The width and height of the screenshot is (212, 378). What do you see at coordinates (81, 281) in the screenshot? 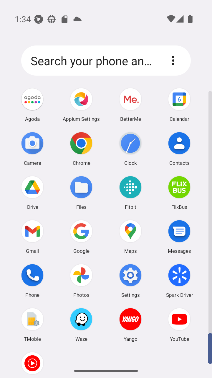
I see `Photos` at bounding box center [81, 281].